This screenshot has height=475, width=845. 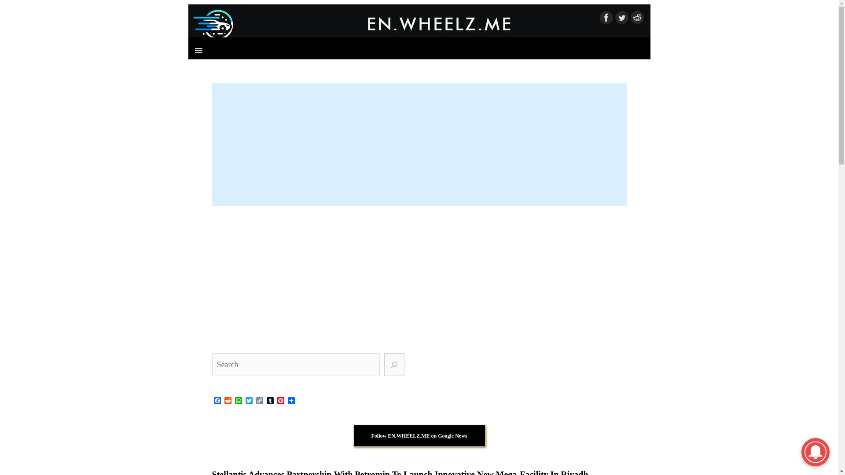 I want to click on Twitter, so click(x=249, y=401).